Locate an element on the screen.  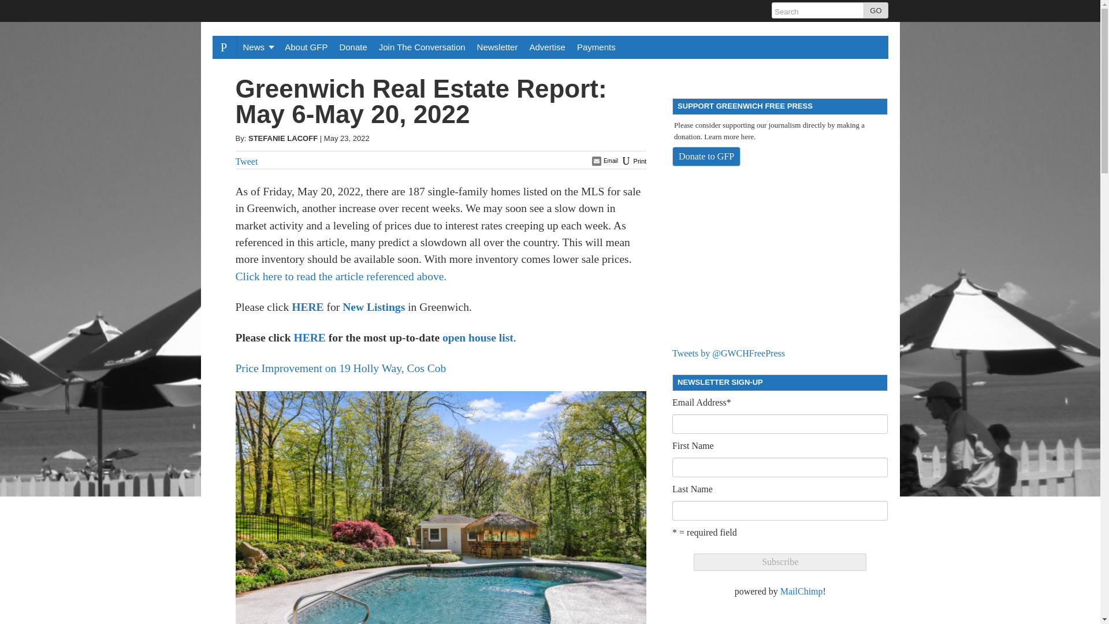
Subscribe is located at coordinates (780, 562).